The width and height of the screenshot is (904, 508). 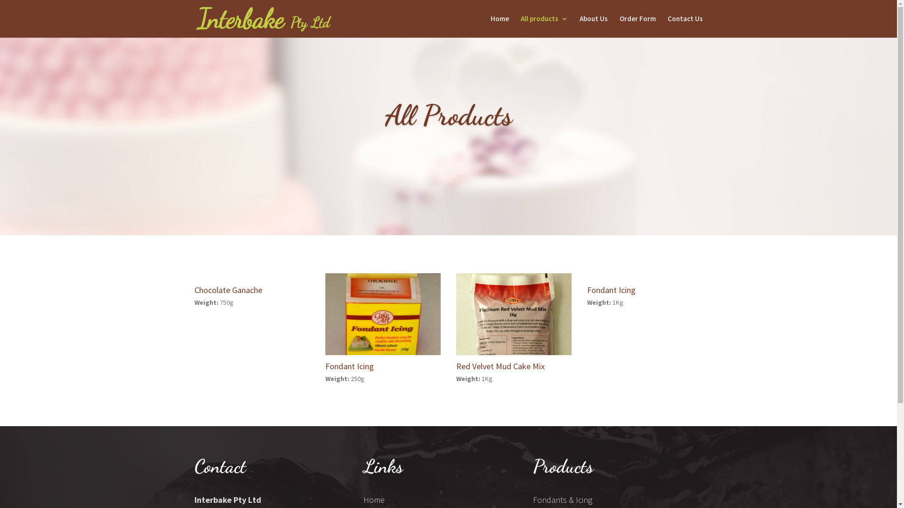 I want to click on Chocolate Ganache, so click(x=228, y=290).